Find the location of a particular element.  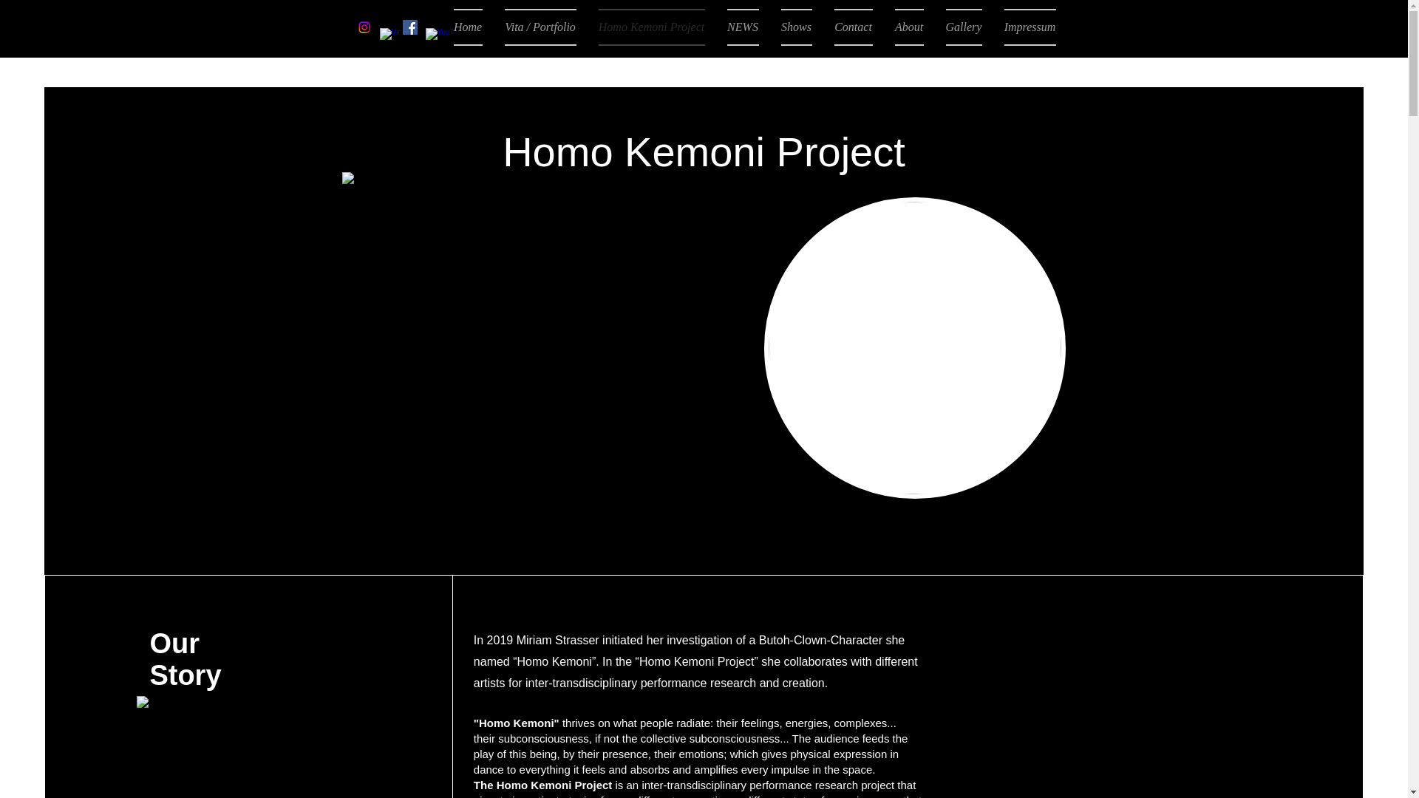

Shows is located at coordinates (797, 27).